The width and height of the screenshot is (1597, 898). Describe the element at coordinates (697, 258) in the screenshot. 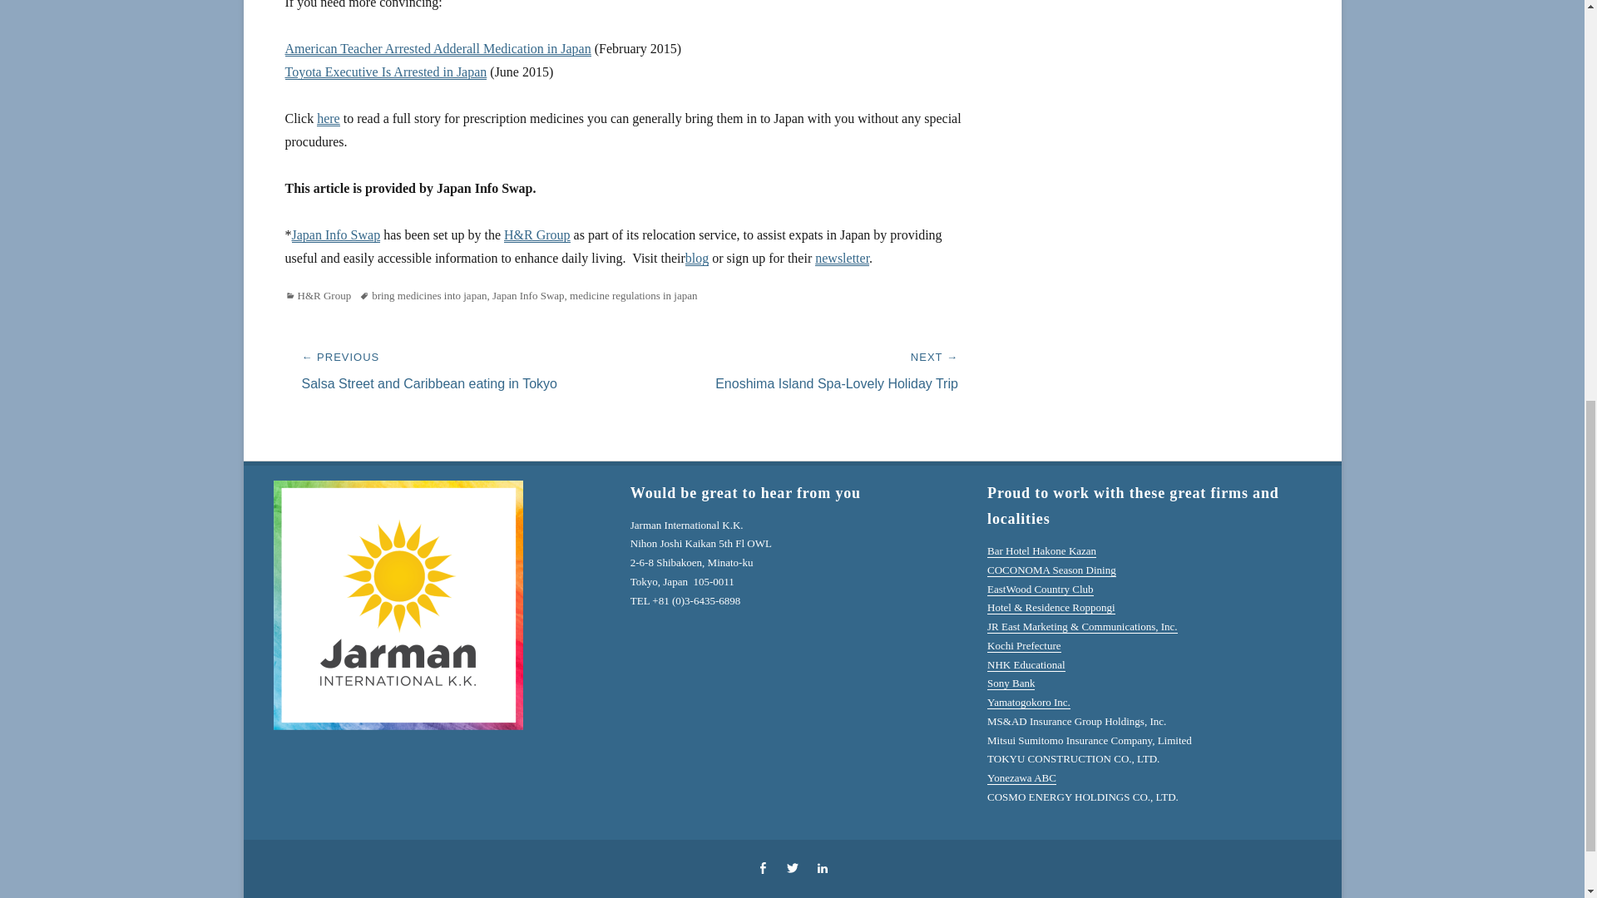

I see `blog` at that location.